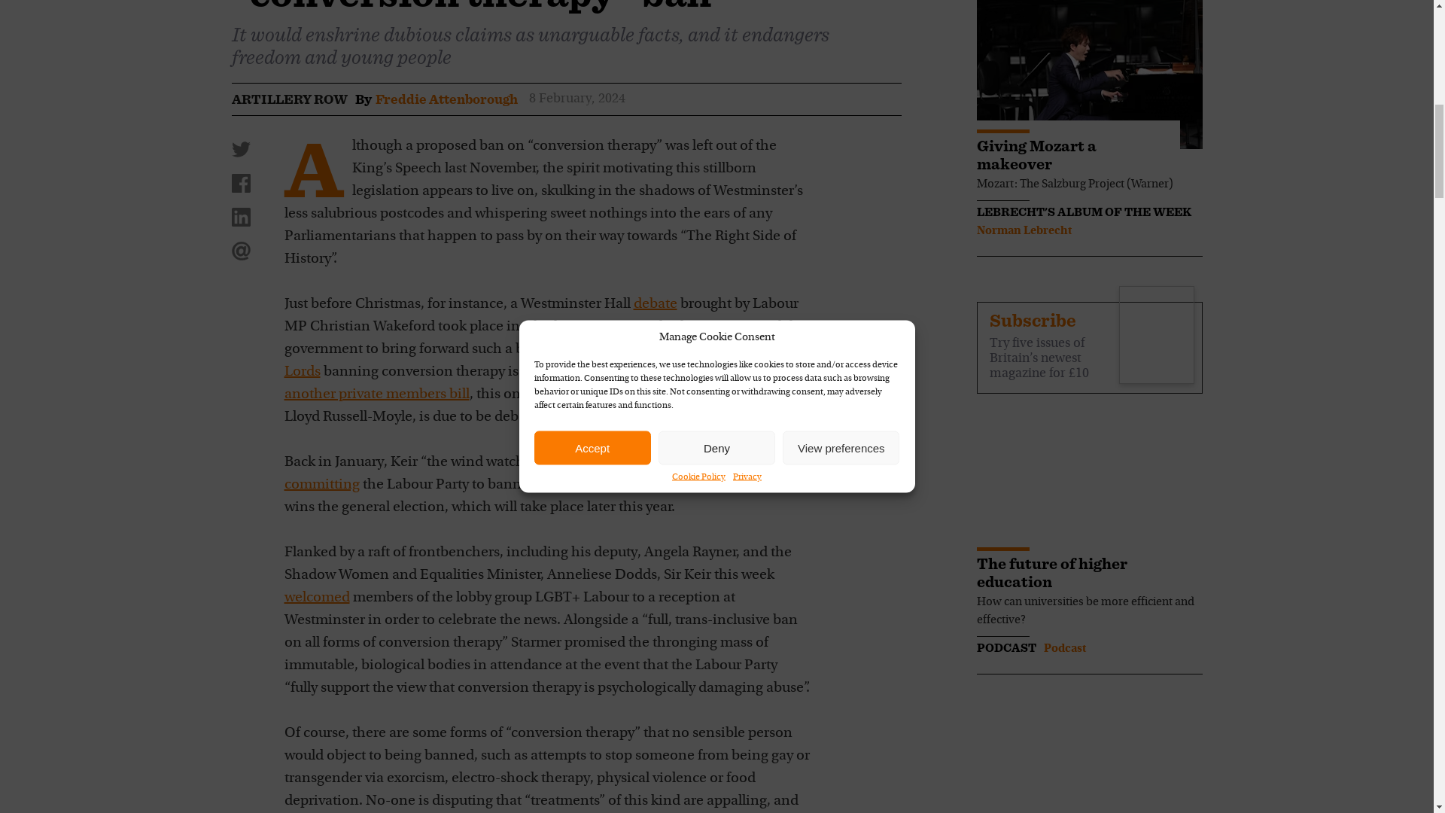  What do you see at coordinates (446, 99) in the screenshot?
I see `Freddie Attenborough` at bounding box center [446, 99].